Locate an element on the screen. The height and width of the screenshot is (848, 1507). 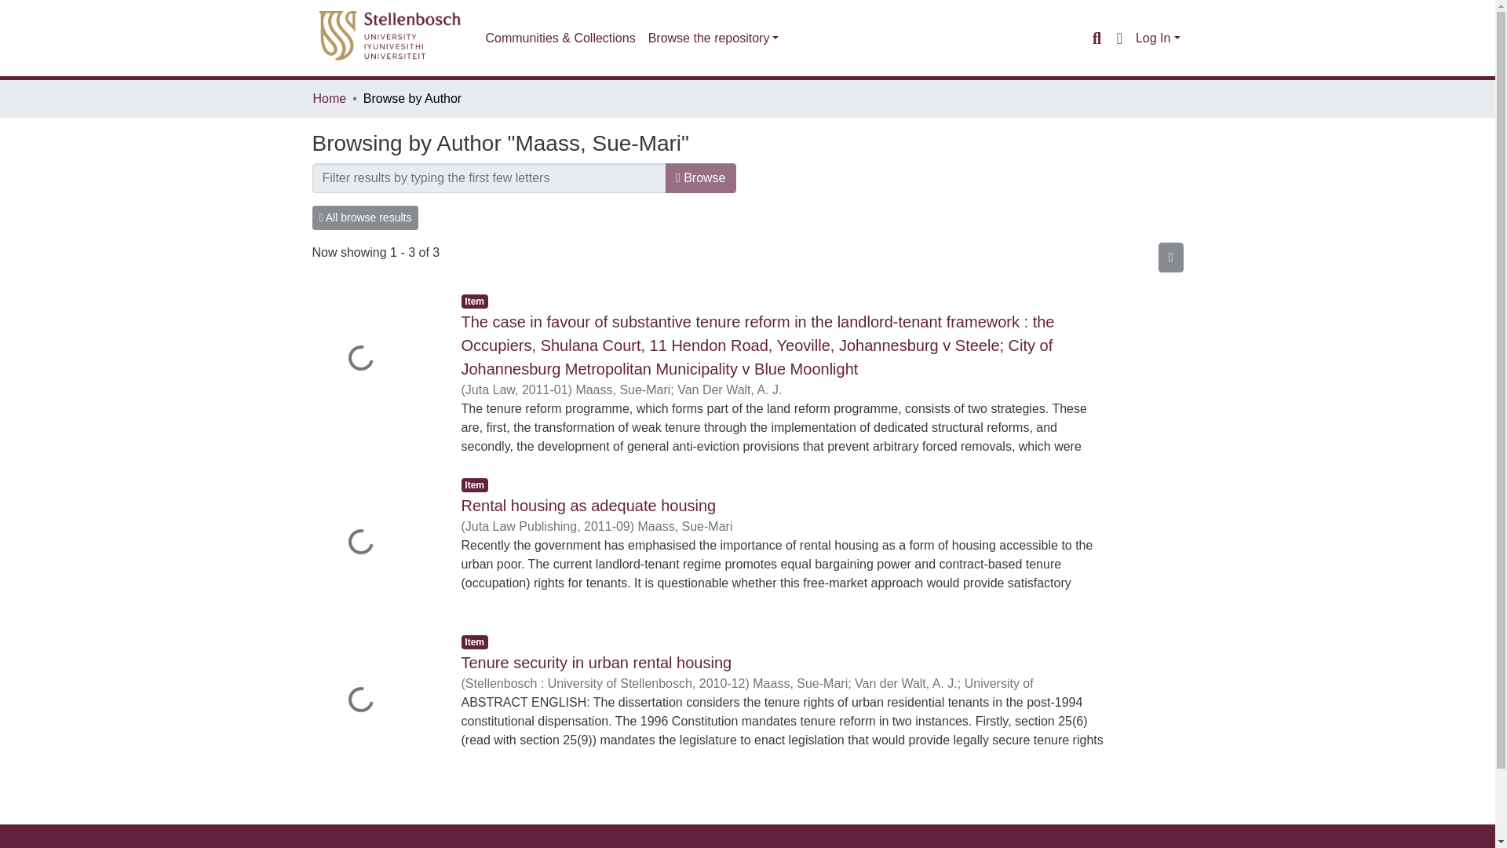
All browse results is located at coordinates (365, 217).